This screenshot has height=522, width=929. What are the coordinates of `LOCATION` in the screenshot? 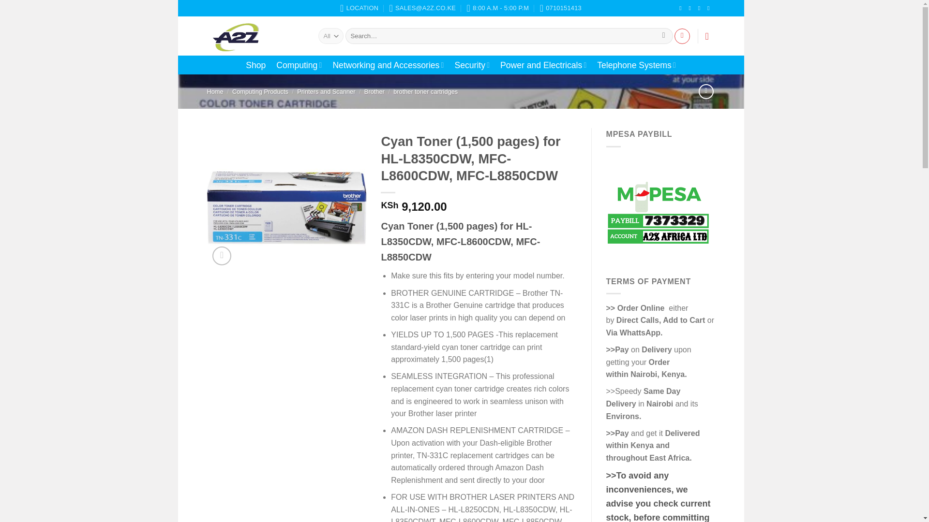 It's located at (359, 8).